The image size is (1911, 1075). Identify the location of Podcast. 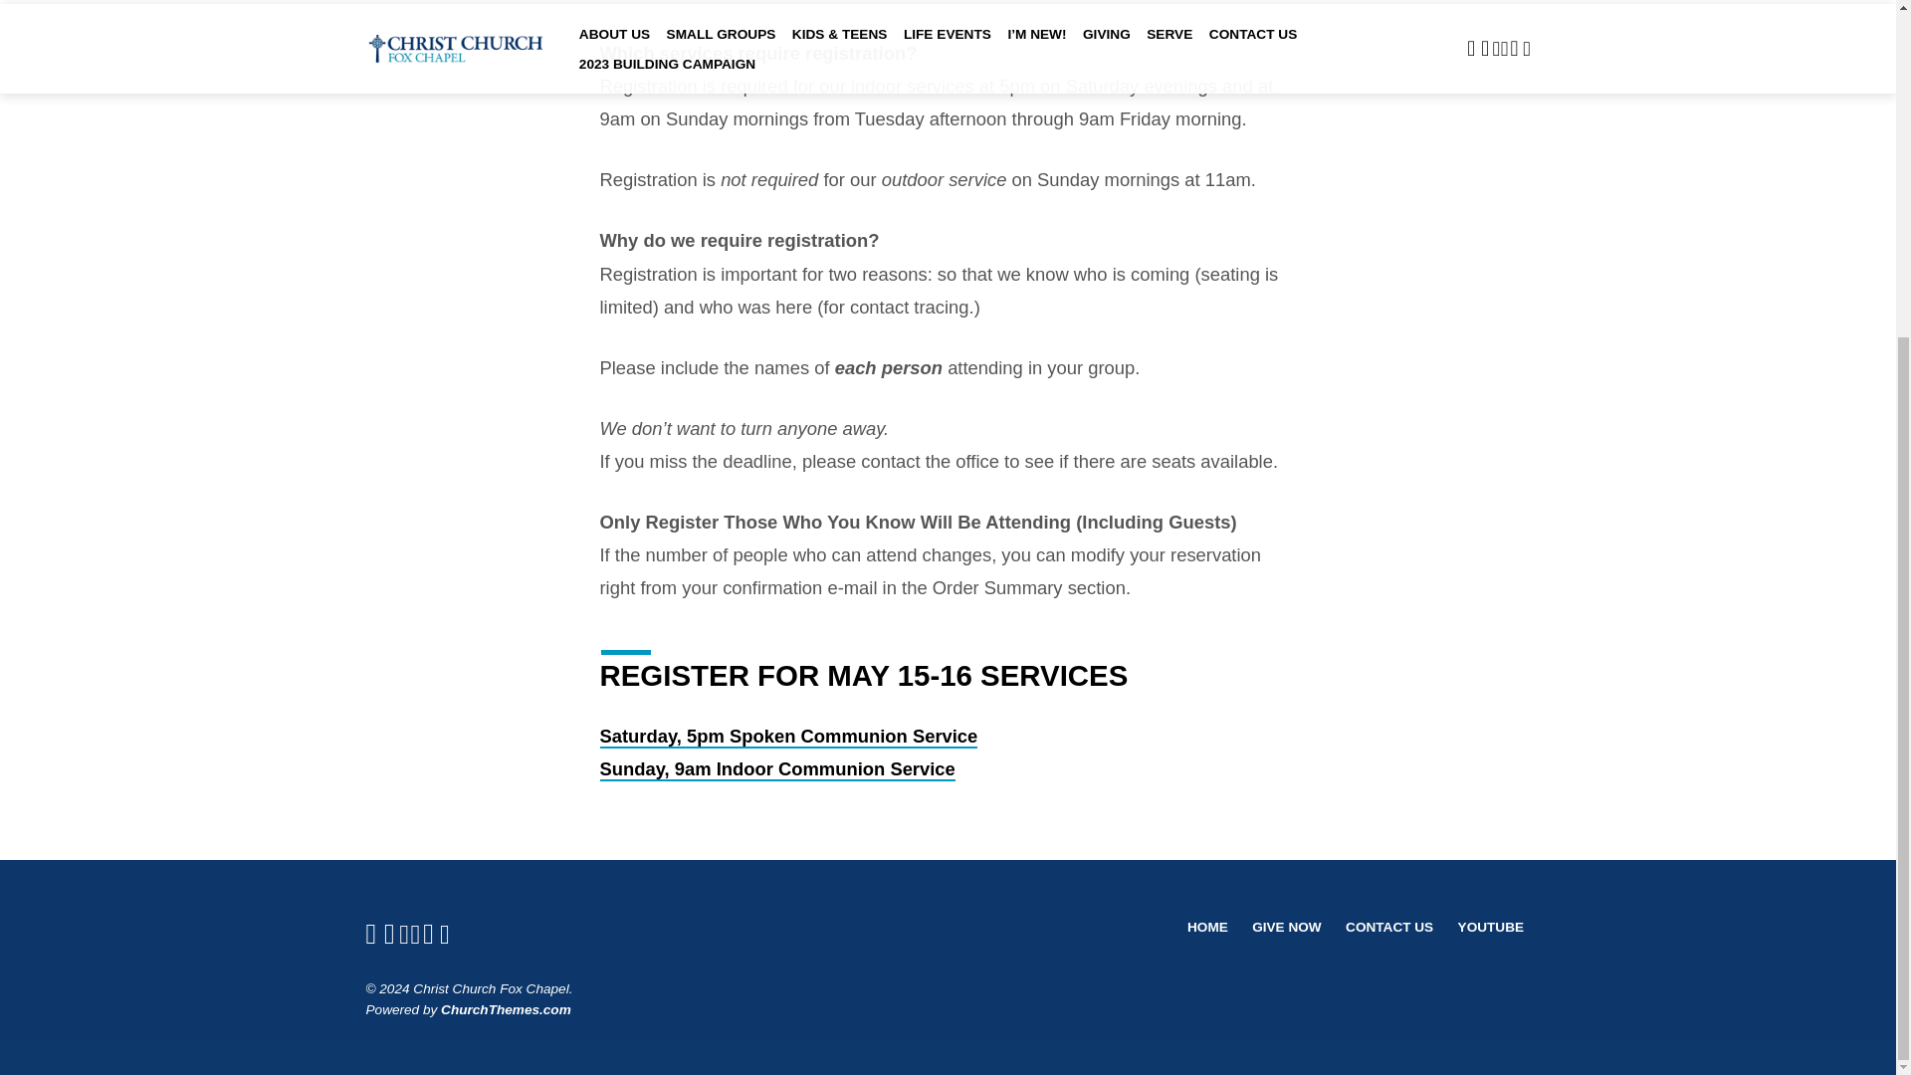
(404, 934).